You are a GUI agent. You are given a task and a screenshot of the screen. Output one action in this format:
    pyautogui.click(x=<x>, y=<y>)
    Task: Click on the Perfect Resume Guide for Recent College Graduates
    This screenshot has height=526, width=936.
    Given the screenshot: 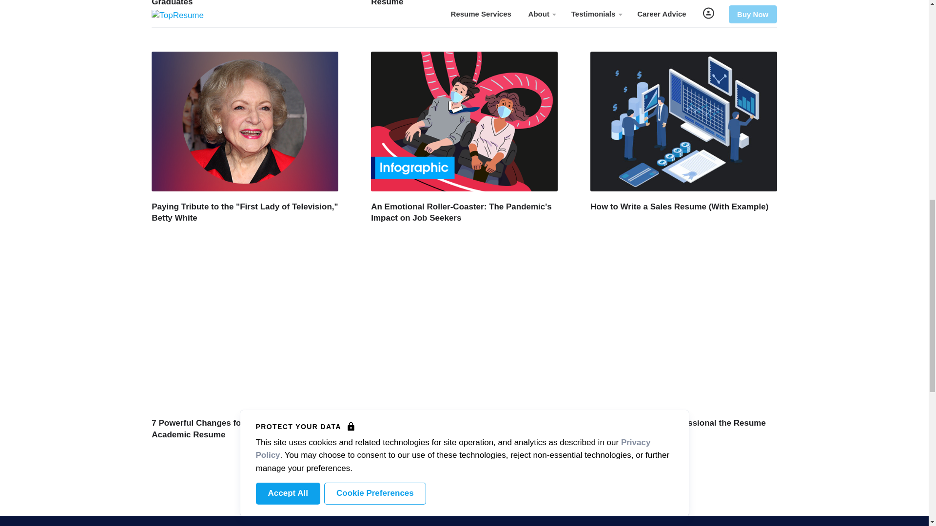 What is the action you would take?
    pyautogui.click(x=234, y=3)
    